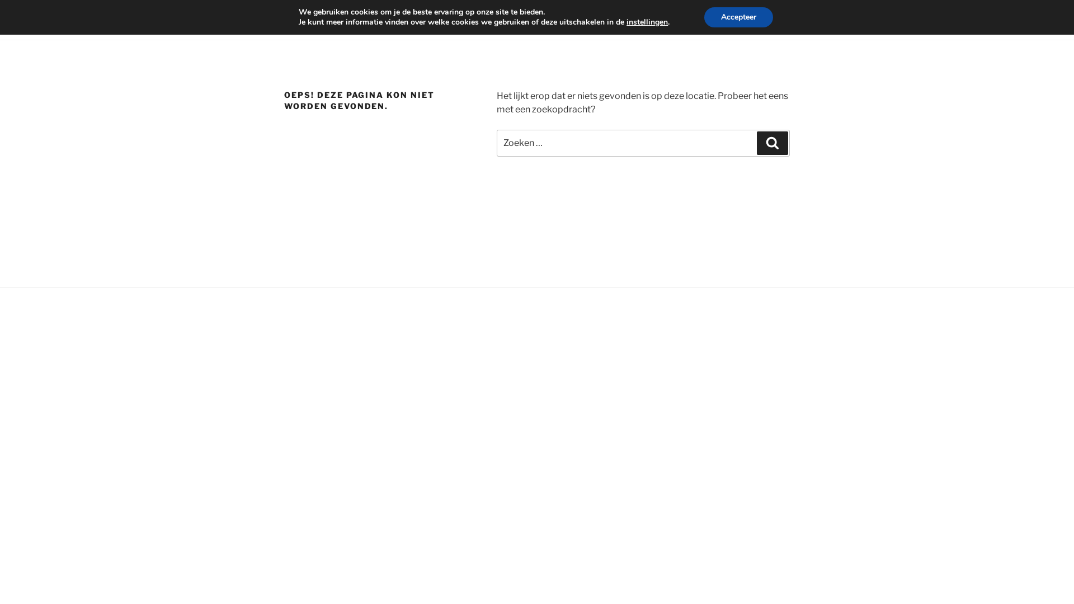  What do you see at coordinates (298, 20) in the screenshot?
I see `Welkom` at bounding box center [298, 20].